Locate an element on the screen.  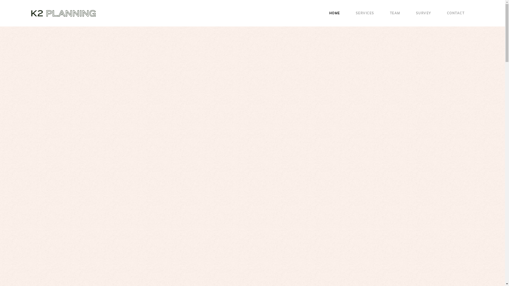
CONTACT is located at coordinates (460, 13).